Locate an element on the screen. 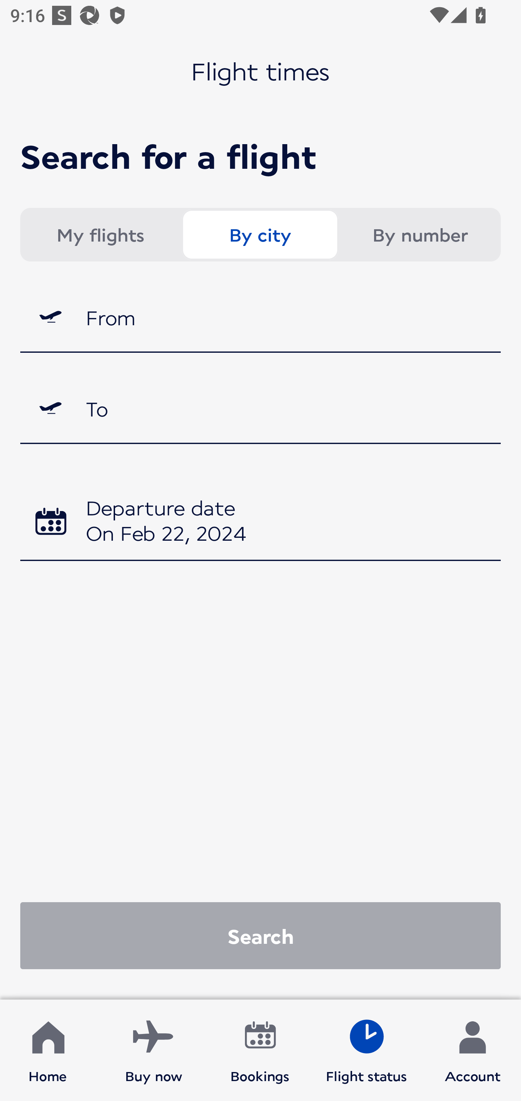 The image size is (521, 1101). From is located at coordinates (260, 317).